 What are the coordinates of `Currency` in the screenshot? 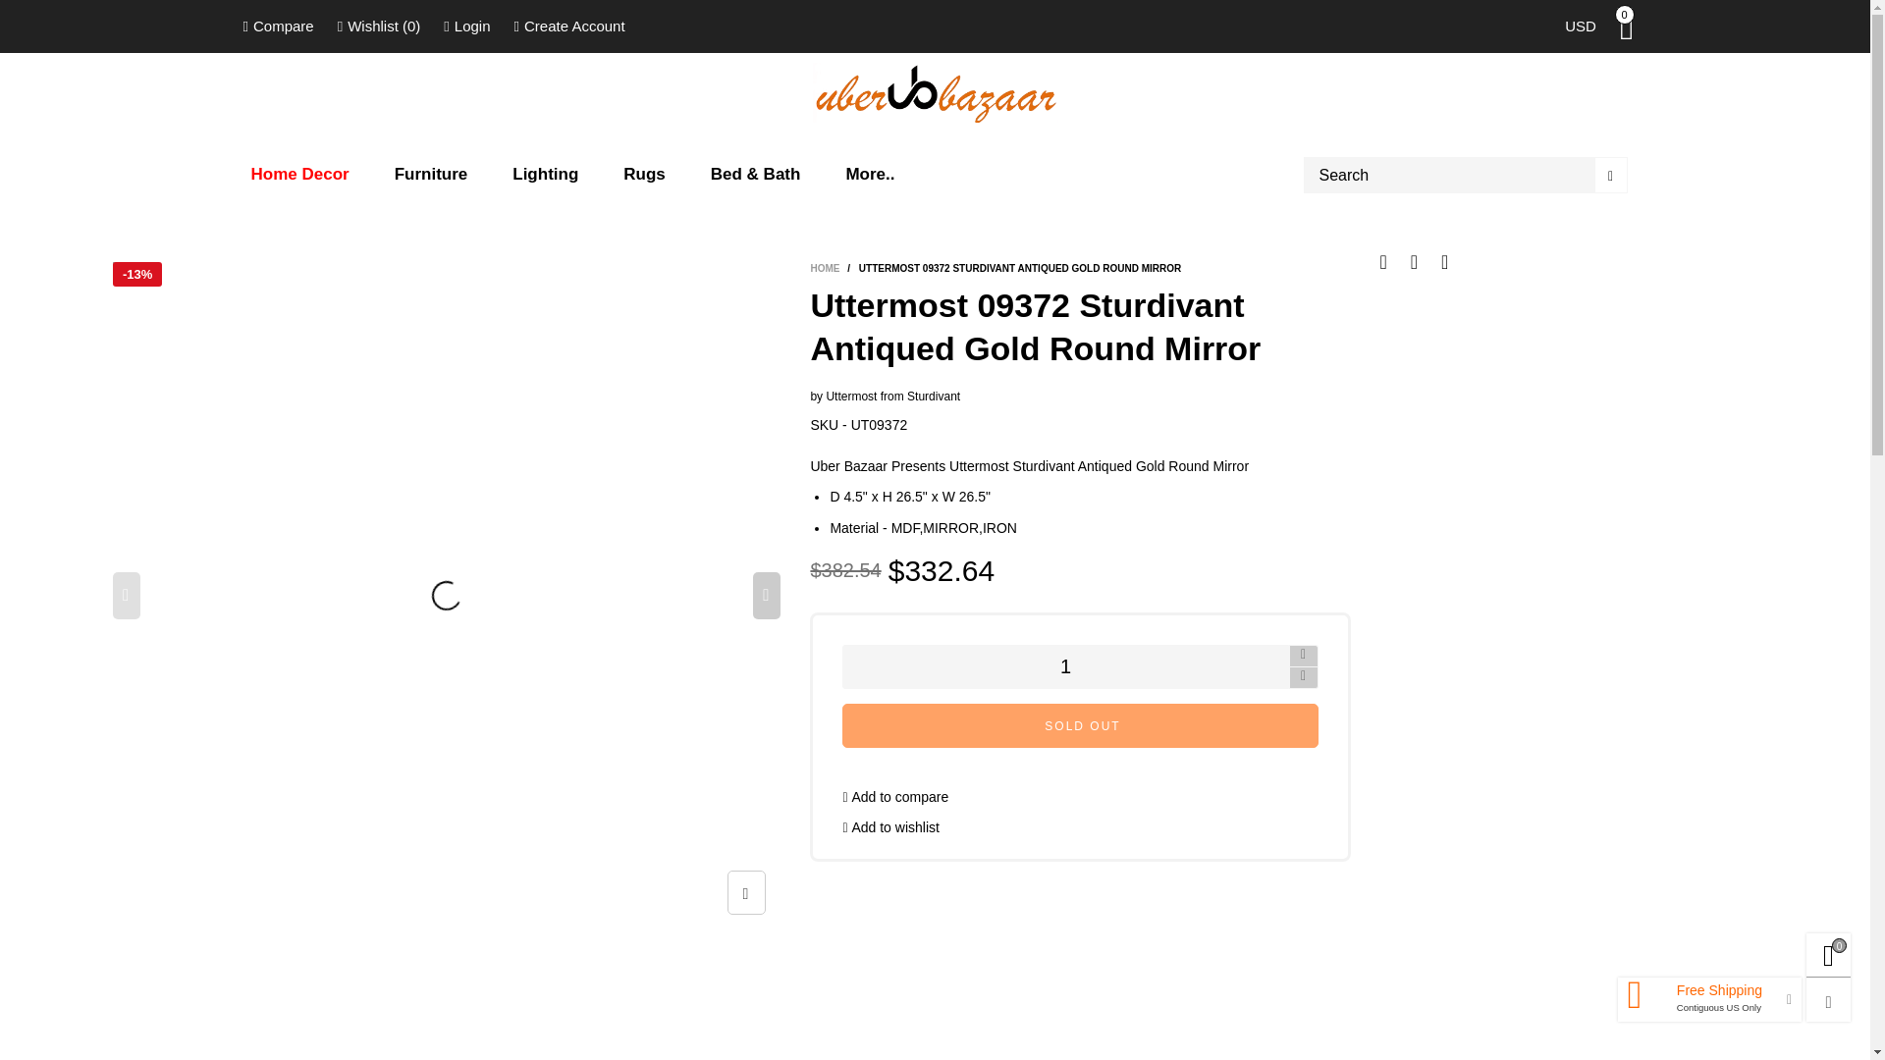 It's located at (1581, 26).